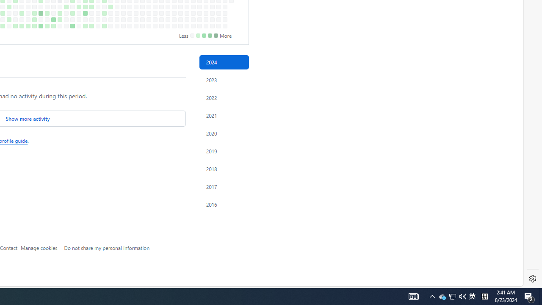 The width and height of the screenshot is (542, 305). I want to click on 3 contributions on June 15th., so click(47, 26).